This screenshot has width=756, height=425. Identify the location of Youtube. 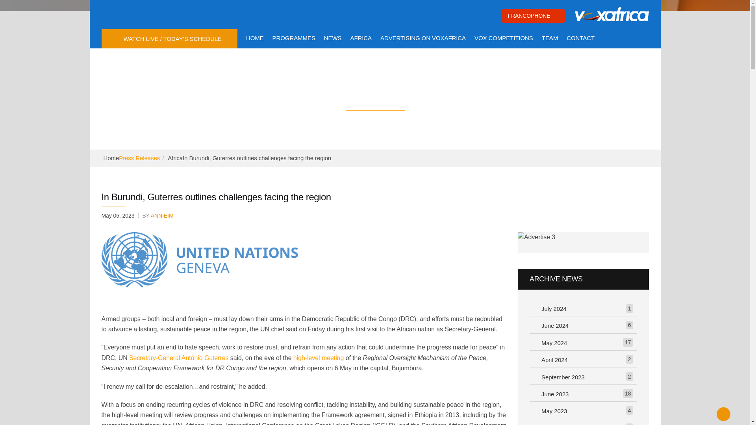
(143, 13).